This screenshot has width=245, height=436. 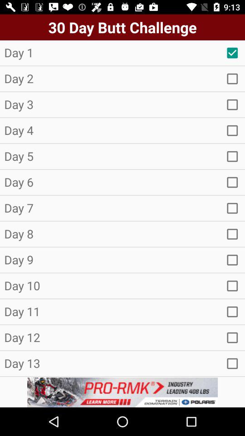 I want to click on checkbox to select day 13, so click(x=232, y=363).